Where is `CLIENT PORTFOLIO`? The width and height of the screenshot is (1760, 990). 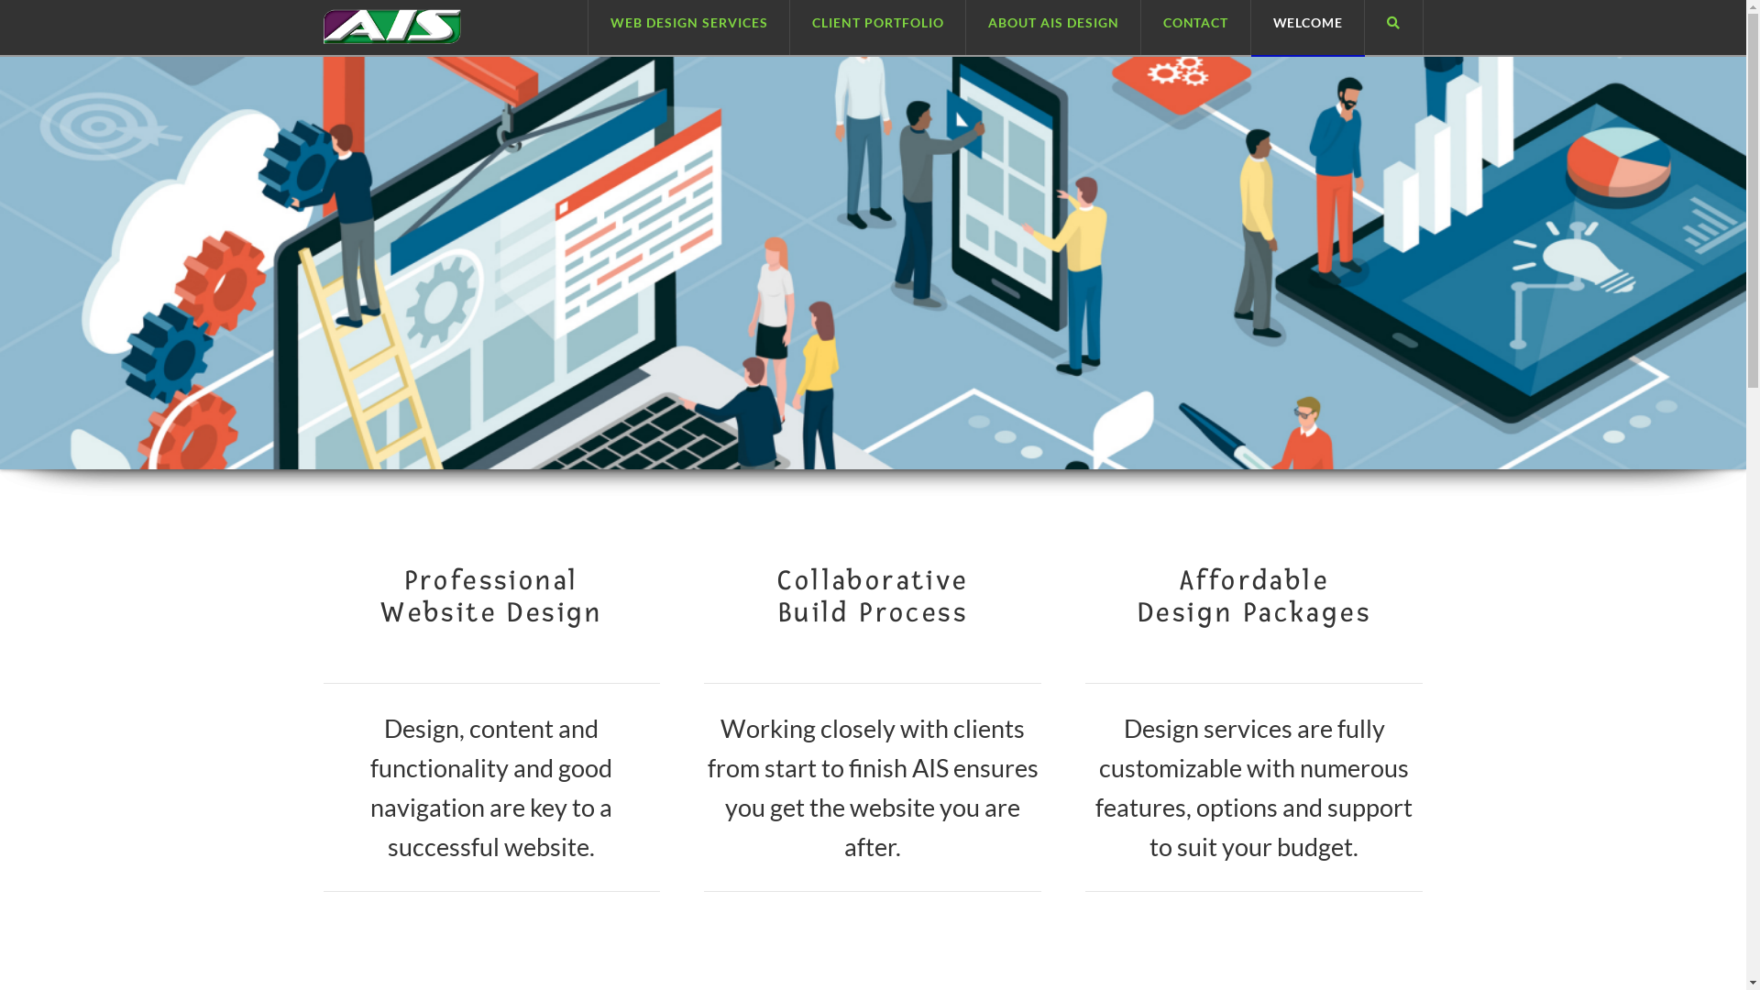
CLIENT PORTFOLIO is located at coordinates (878, 27).